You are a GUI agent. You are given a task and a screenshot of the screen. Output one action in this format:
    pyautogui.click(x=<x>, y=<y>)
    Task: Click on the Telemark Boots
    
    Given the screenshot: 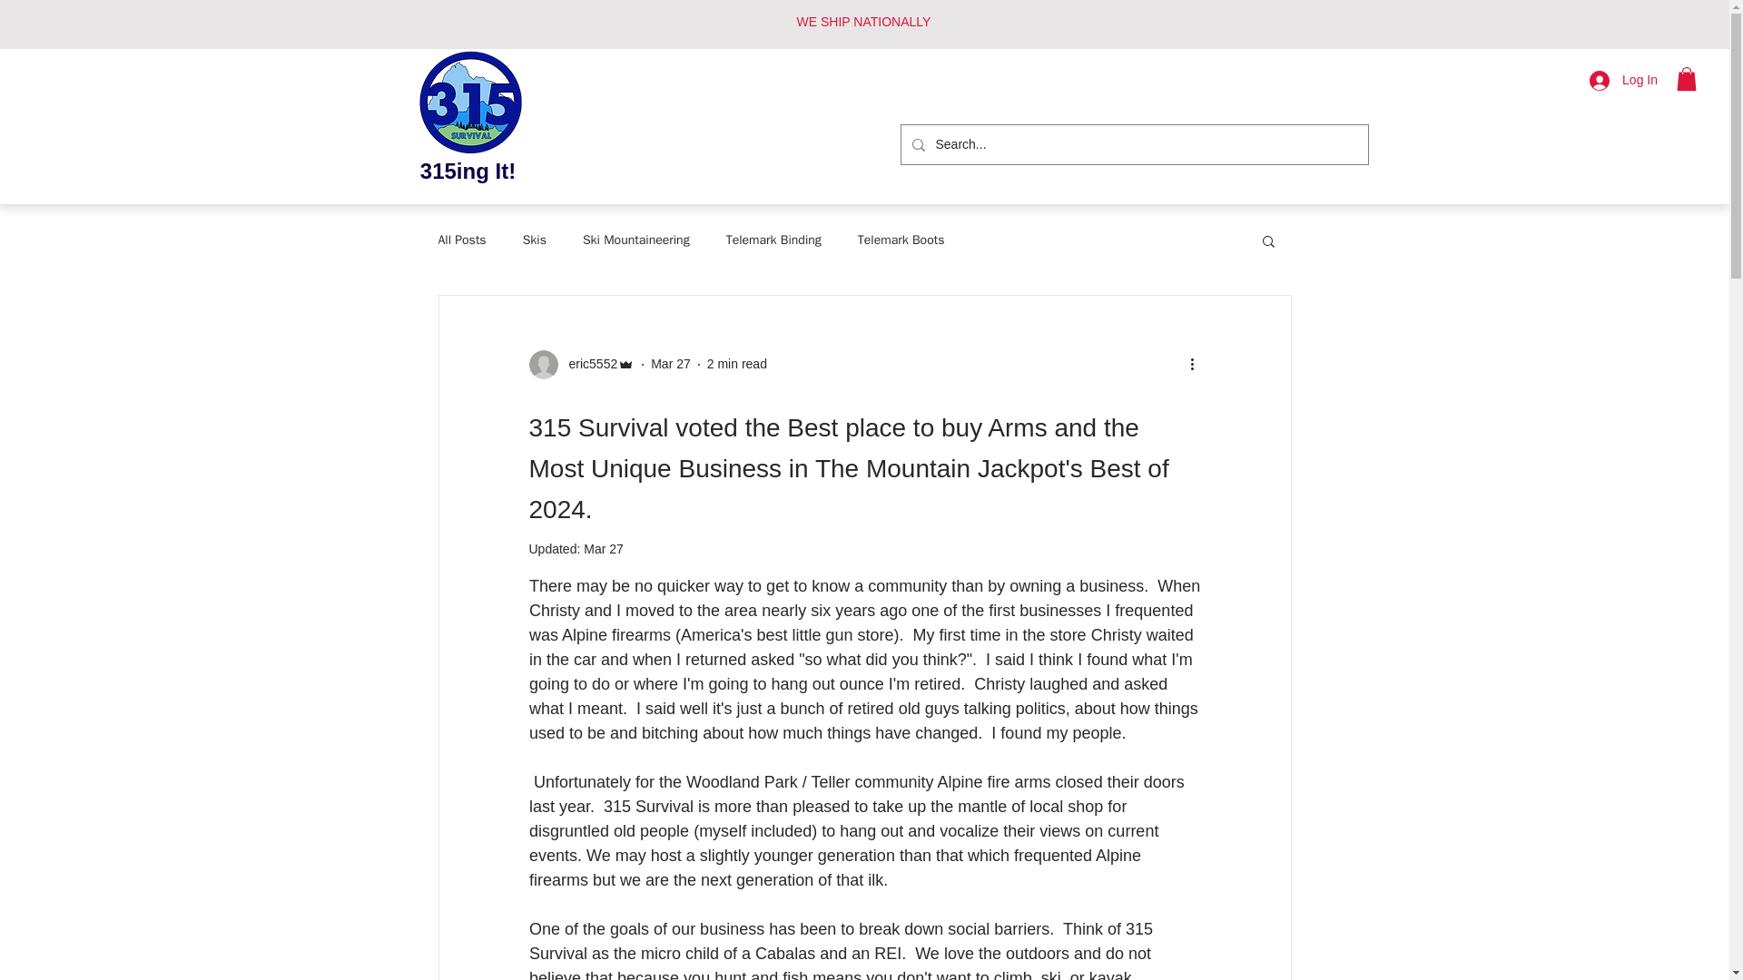 What is the action you would take?
    pyautogui.click(x=901, y=240)
    